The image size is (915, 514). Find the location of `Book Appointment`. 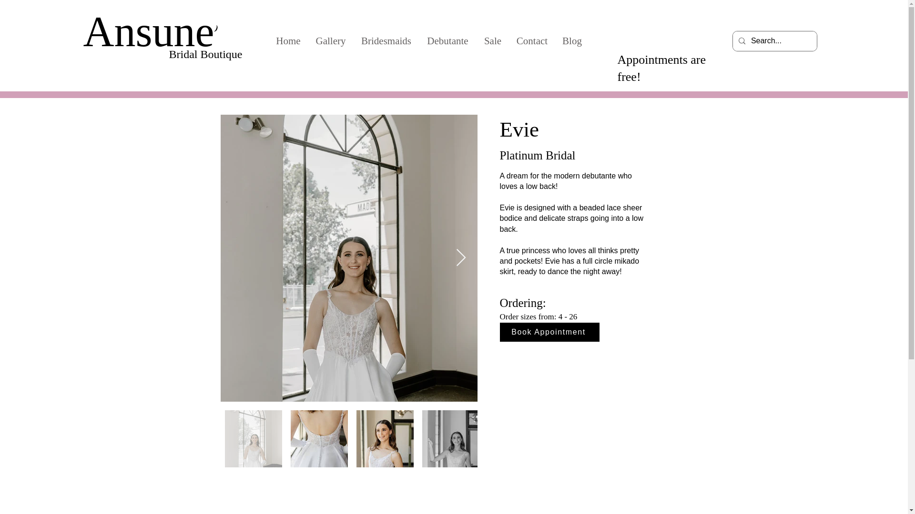

Book Appointment is located at coordinates (549, 332).